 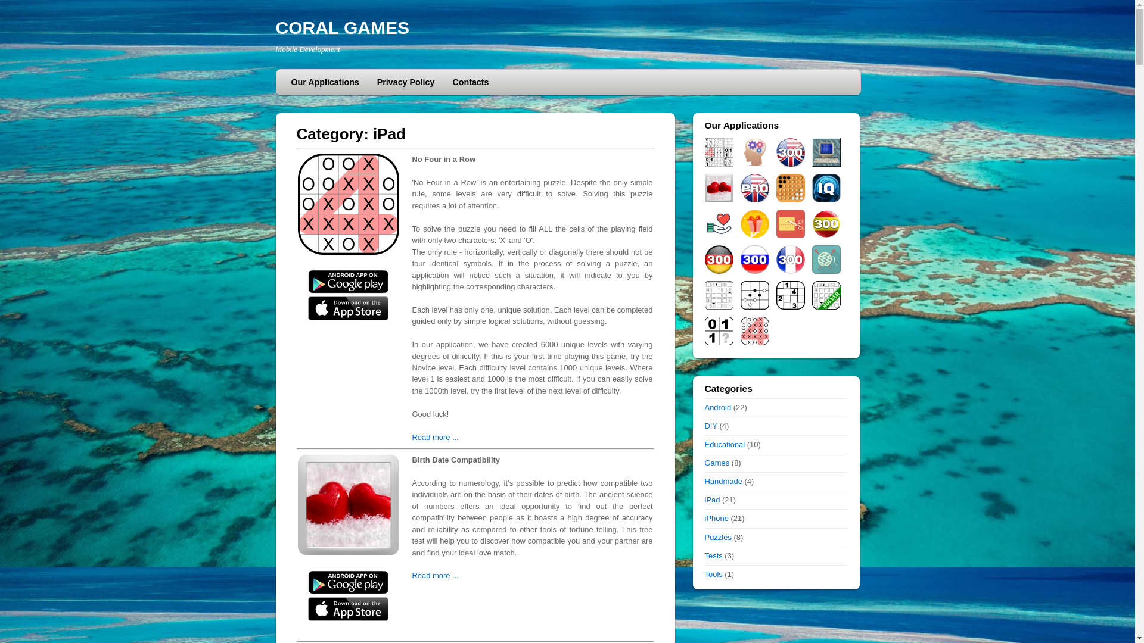 I want to click on Read more ..., so click(x=436, y=437).